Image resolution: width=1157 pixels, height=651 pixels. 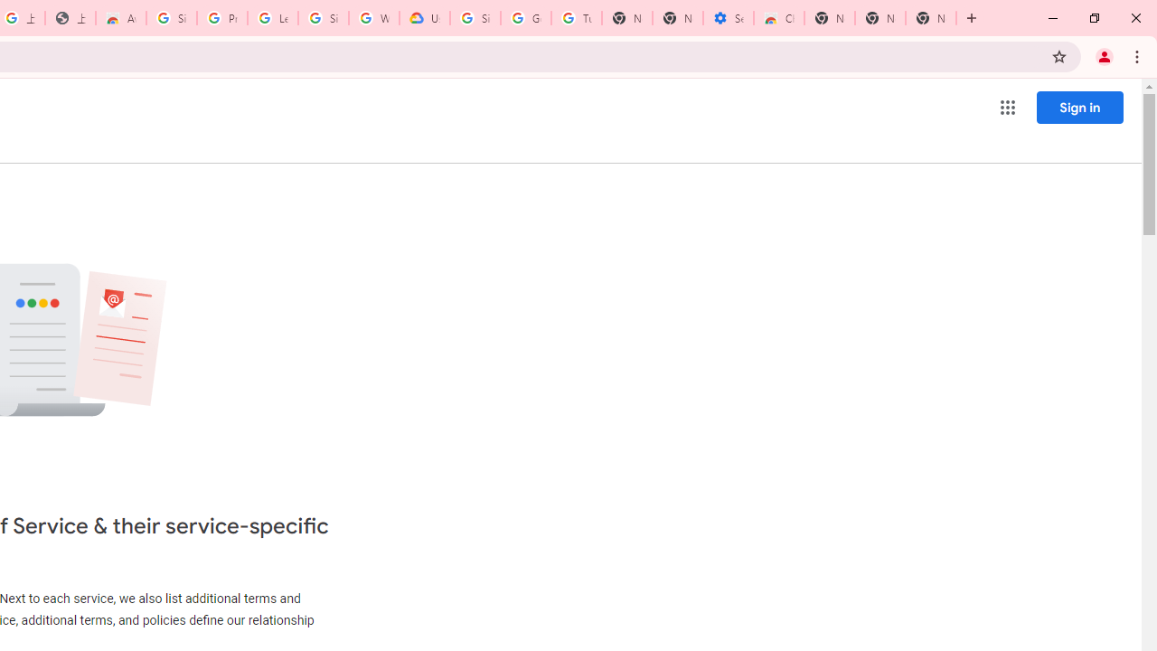 What do you see at coordinates (931, 18) in the screenshot?
I see `New Tab` at bounding box center [931, 18].